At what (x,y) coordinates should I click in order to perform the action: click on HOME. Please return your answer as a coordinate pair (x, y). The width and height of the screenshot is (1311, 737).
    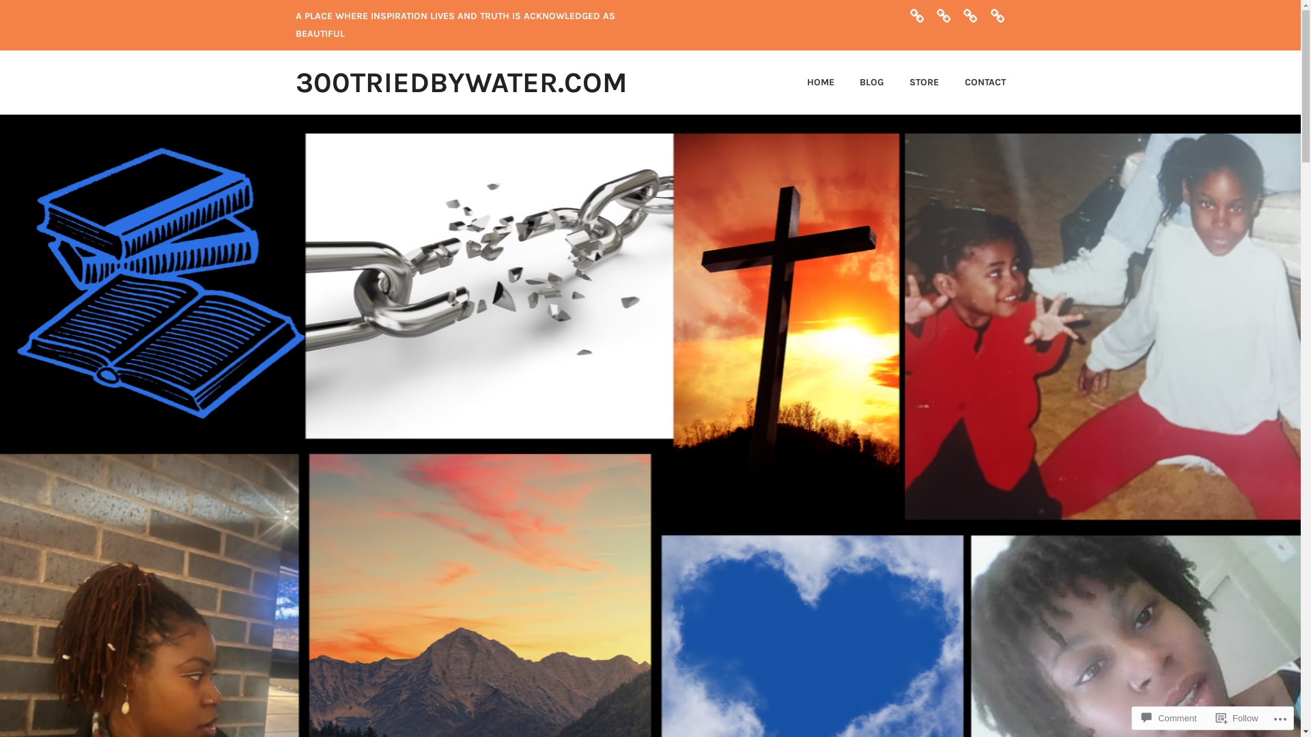
    Looking at the image, I should click on (809, 83).